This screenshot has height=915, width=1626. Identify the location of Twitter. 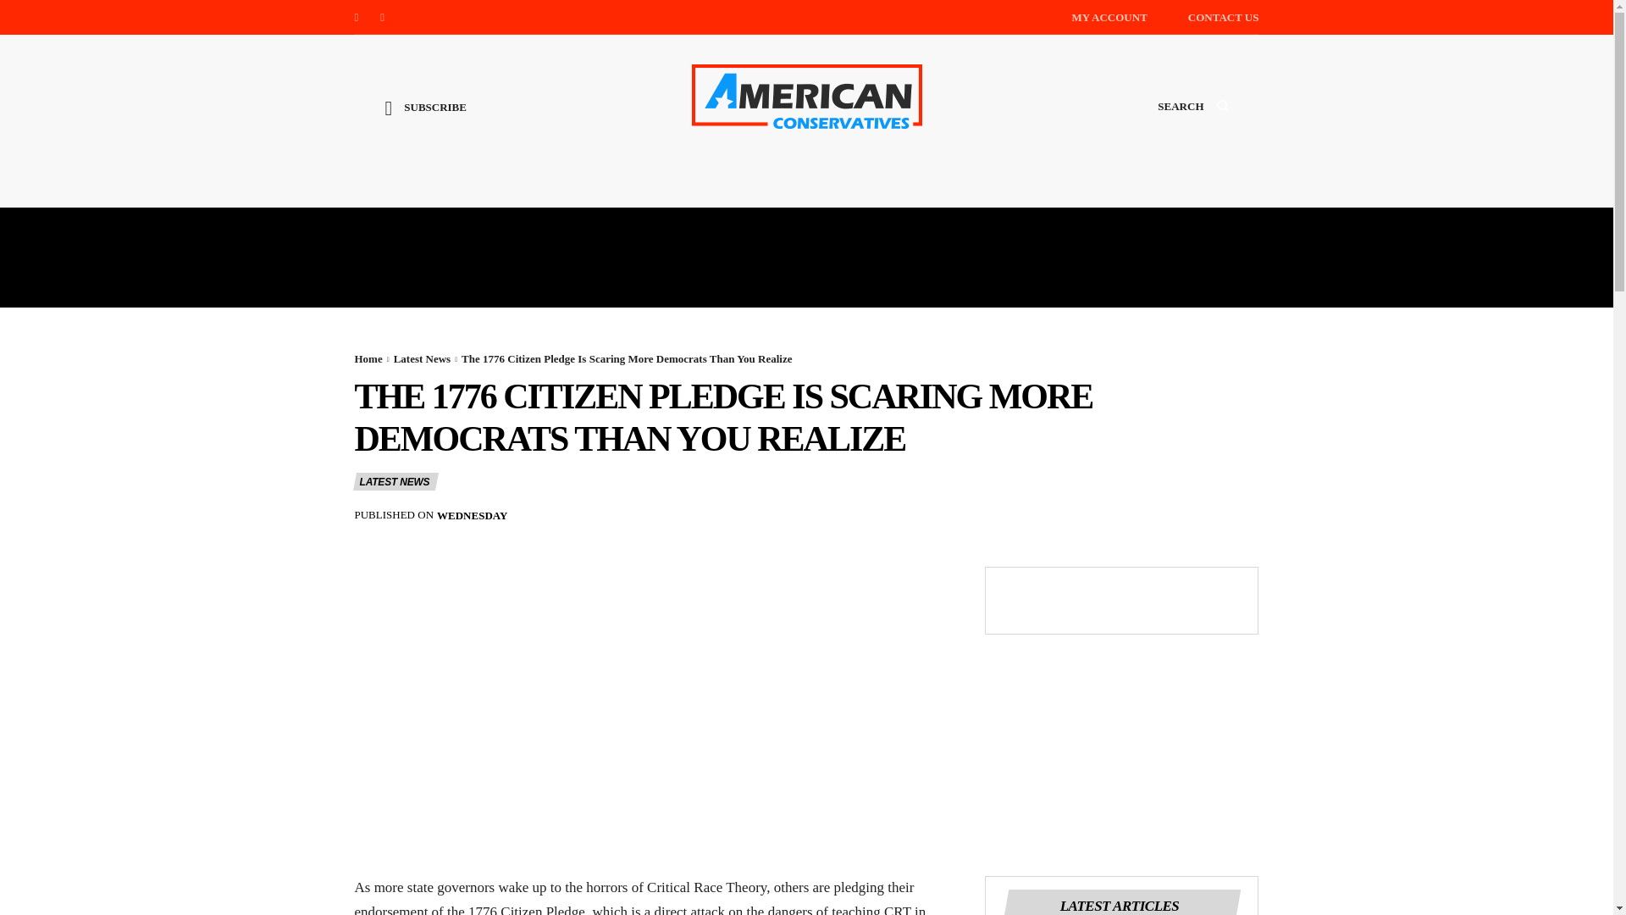
(383, 17).